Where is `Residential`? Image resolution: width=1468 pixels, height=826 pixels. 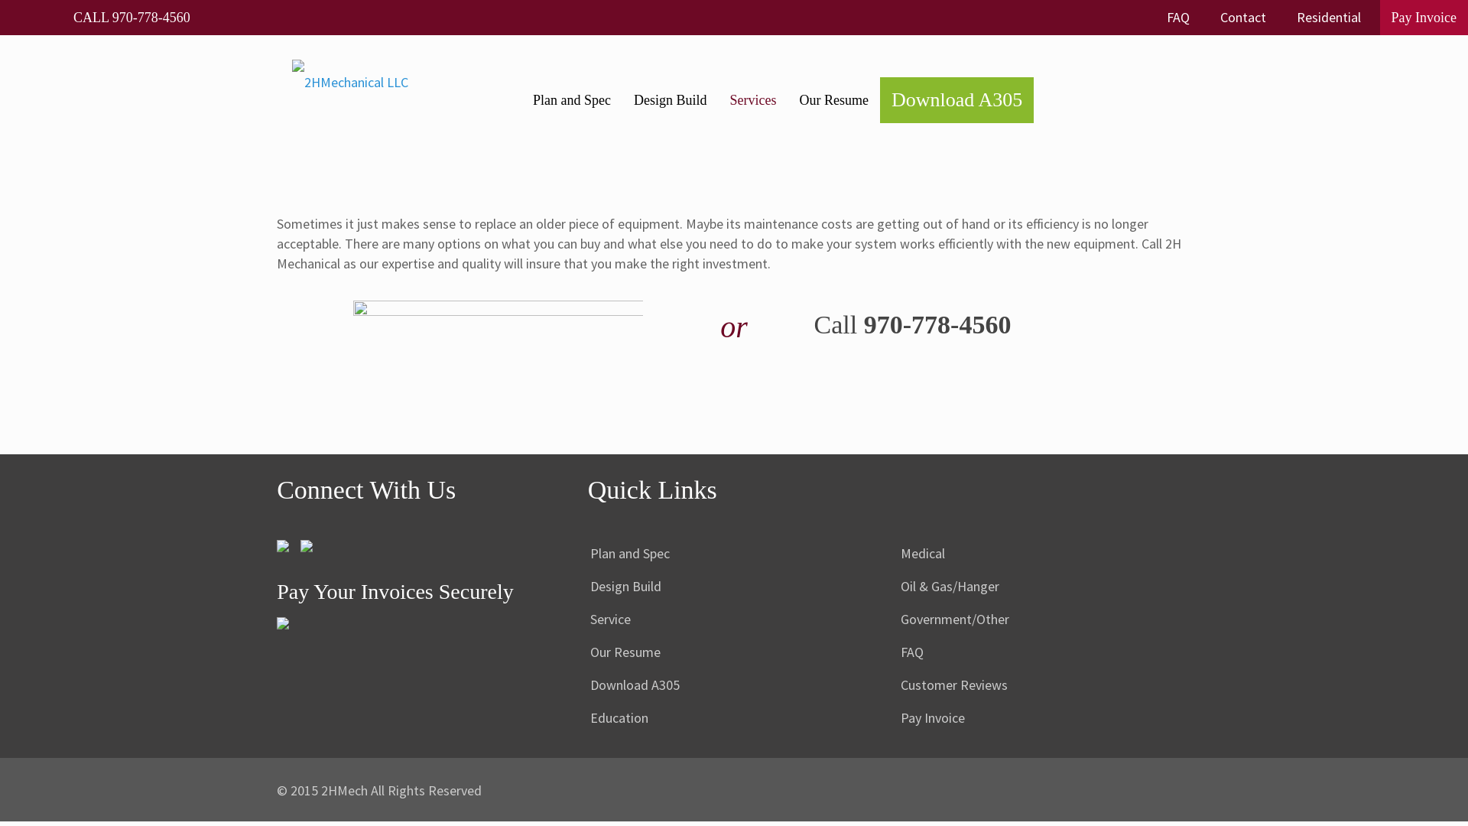
Residential is located at coordinates (1329, 17).